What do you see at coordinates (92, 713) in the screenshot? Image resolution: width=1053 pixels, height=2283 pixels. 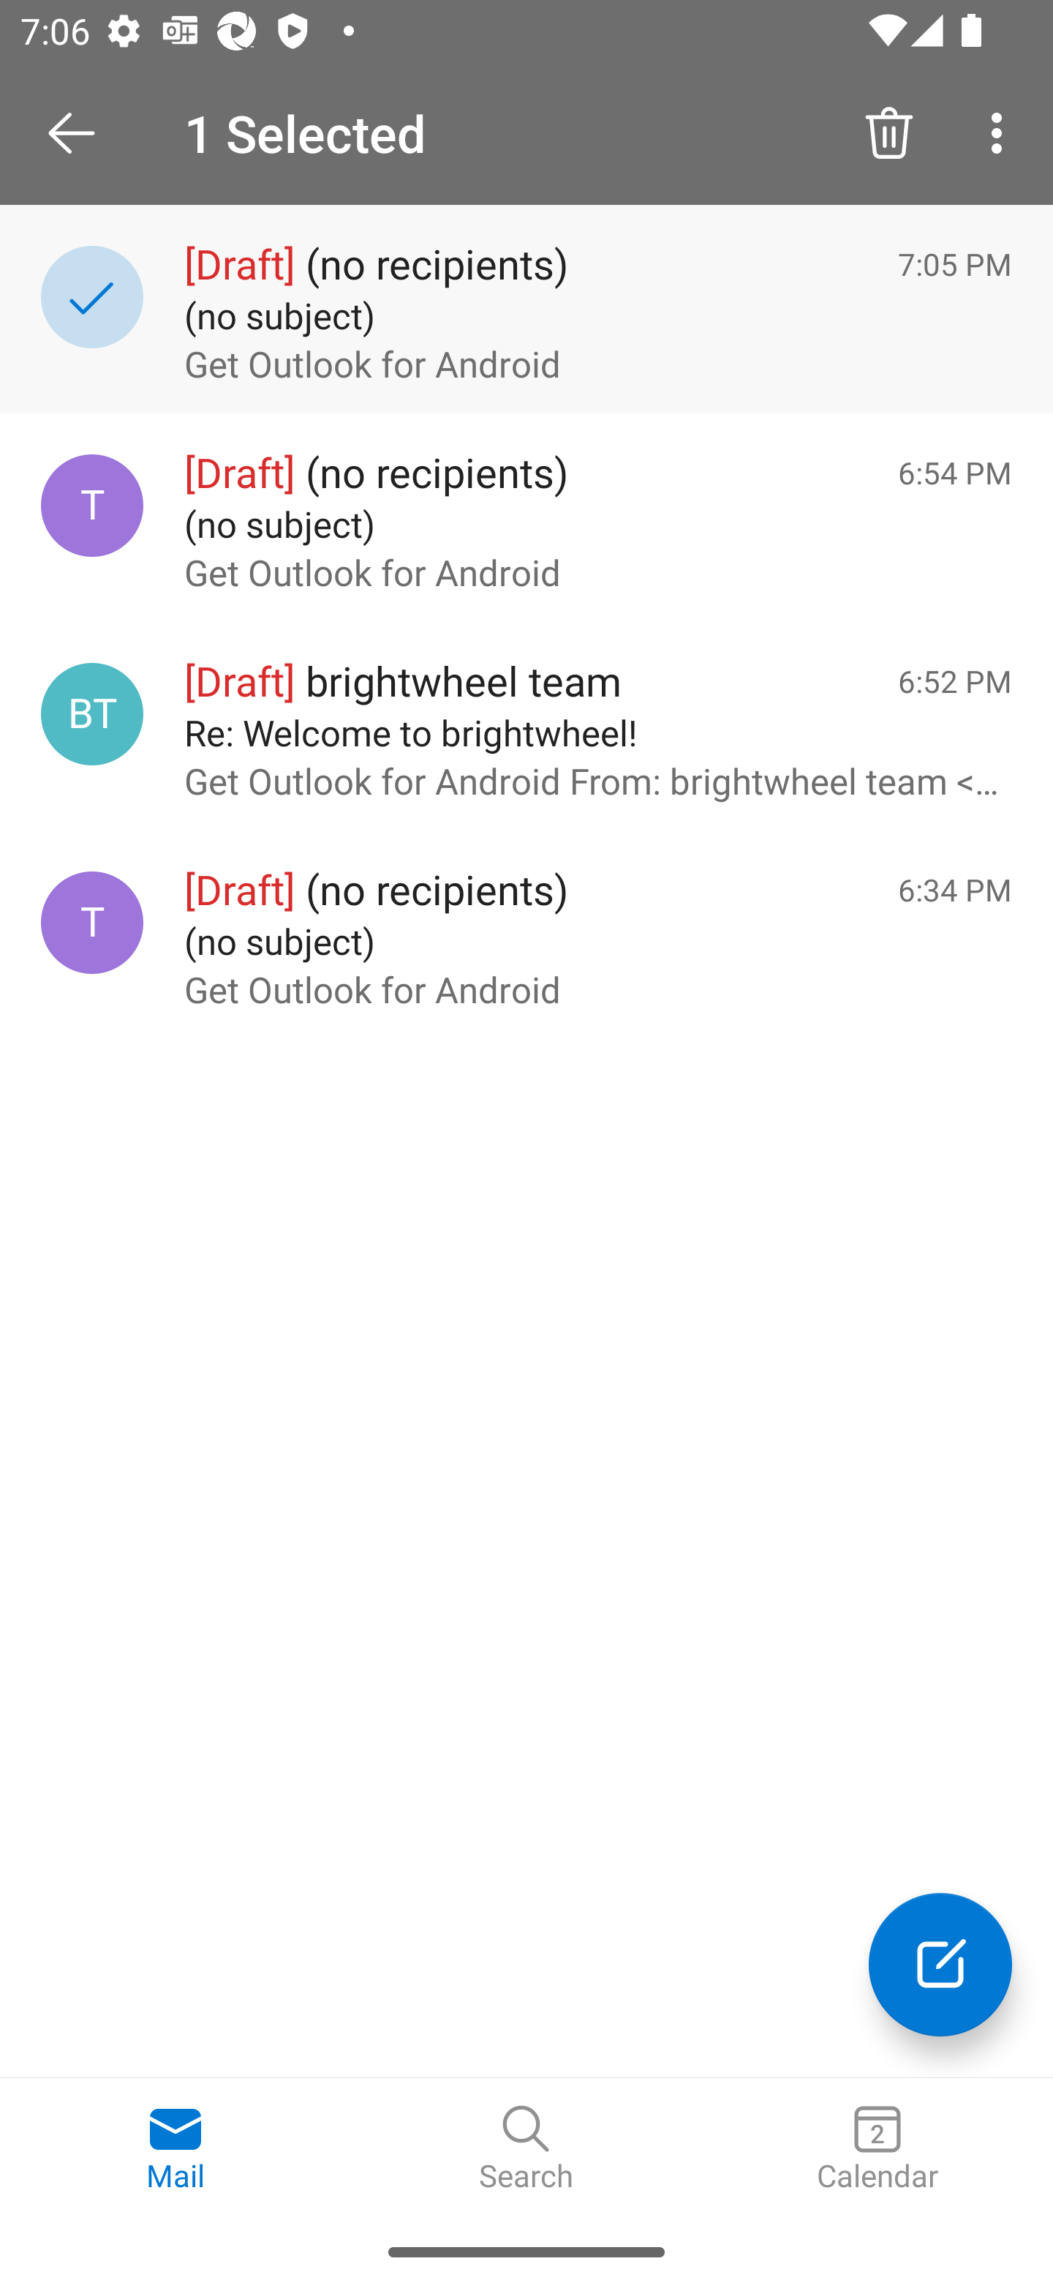 I see `brightwheel team, testappium001@outlook.com` at bounding box center [92, 713].